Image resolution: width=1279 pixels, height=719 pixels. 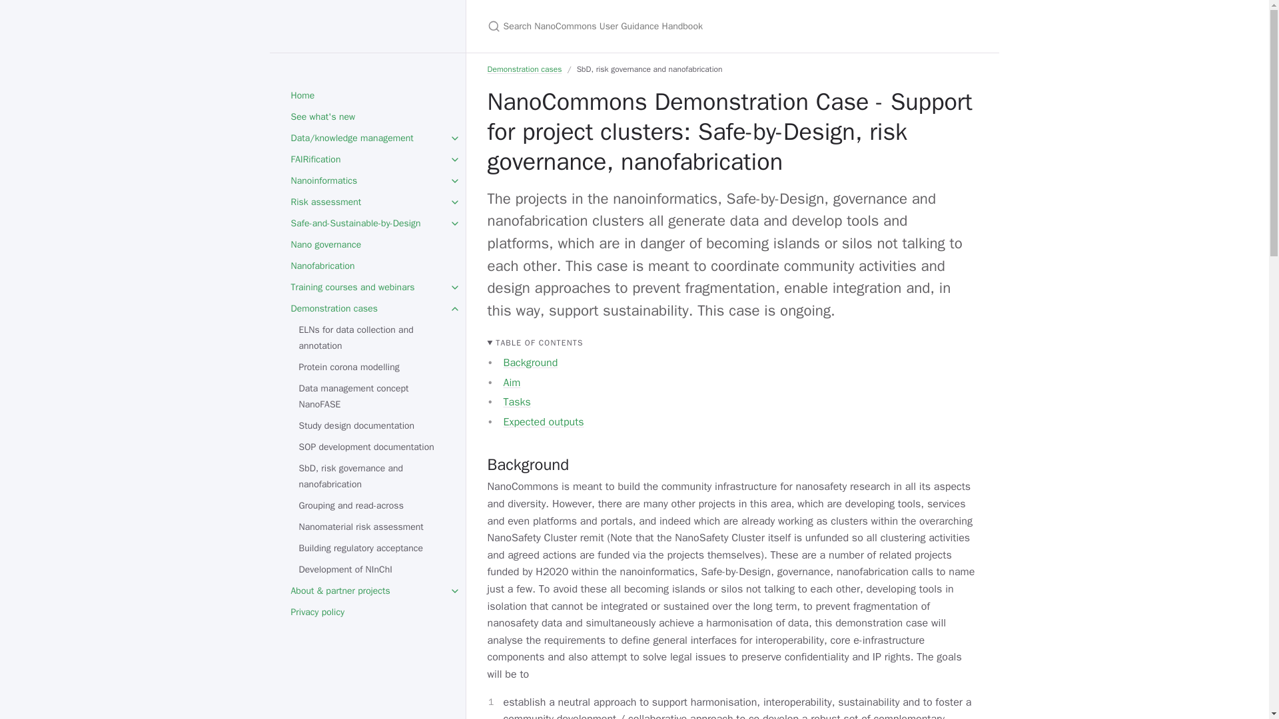 What do you see at coordinates (366, 117) in the screenshot?
I see `See what's new` at bounding box center [366, 117].